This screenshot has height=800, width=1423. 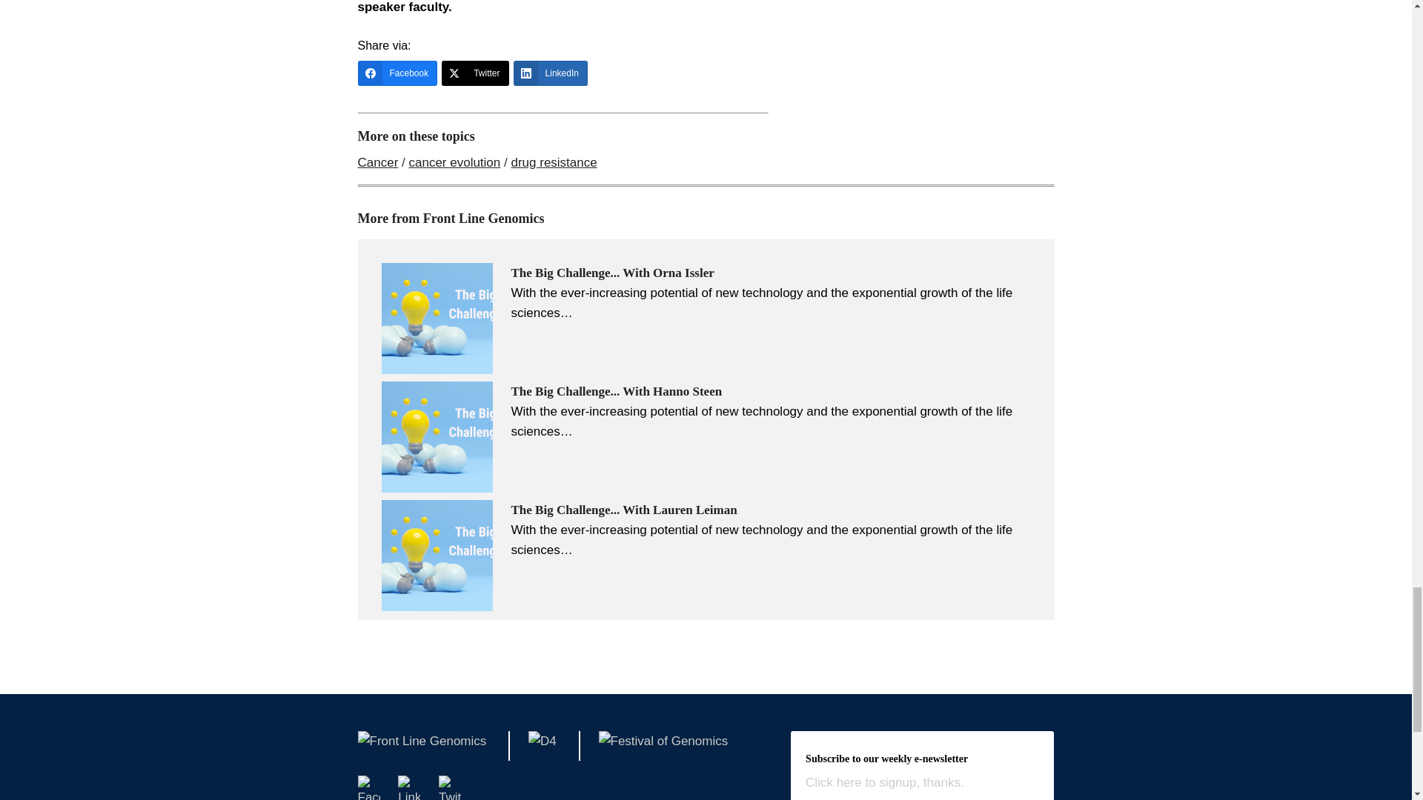 What do you see at coordinates (421, 746) in the screenshot?
I see `Front Line Genomics` at bounding box center [421, 746].